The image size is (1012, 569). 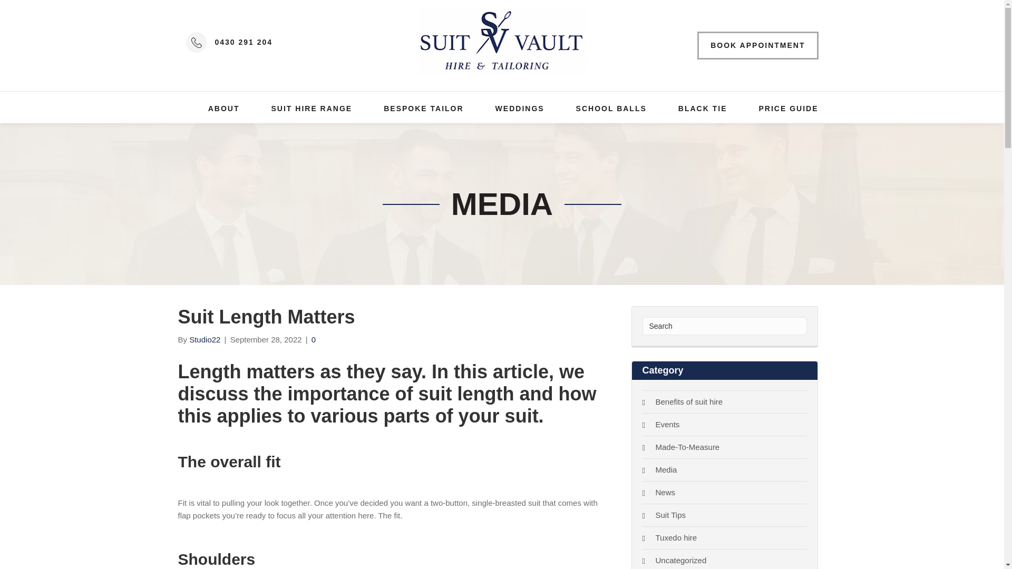 I want to click on BESPOKE TAILOR, so click(x=423, y=109).